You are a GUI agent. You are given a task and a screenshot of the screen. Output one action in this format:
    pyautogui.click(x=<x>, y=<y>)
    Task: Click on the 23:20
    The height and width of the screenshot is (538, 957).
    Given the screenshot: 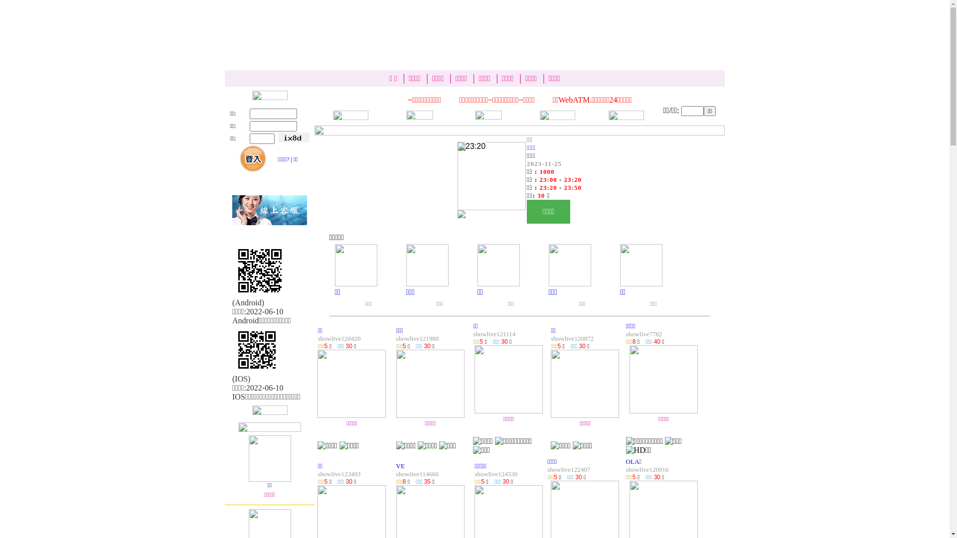 What is the action you would take?
    pyautogui.click(x=491, y=207)
    